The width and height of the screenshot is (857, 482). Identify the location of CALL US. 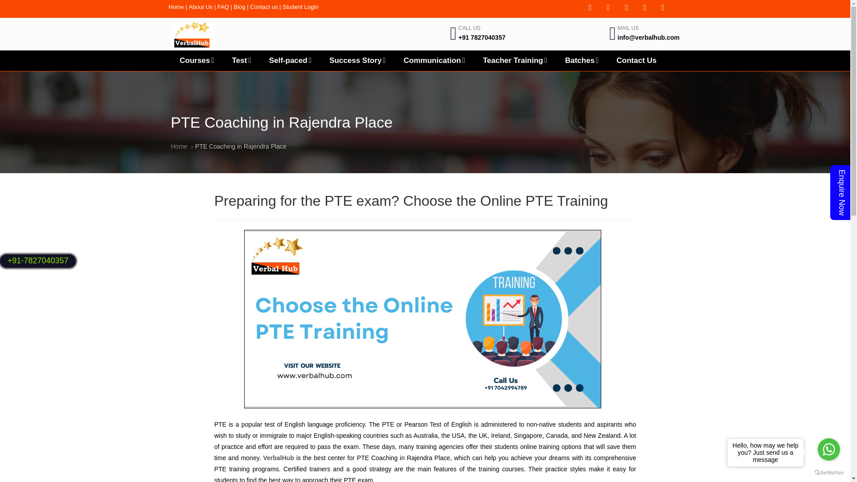
(470, 28).